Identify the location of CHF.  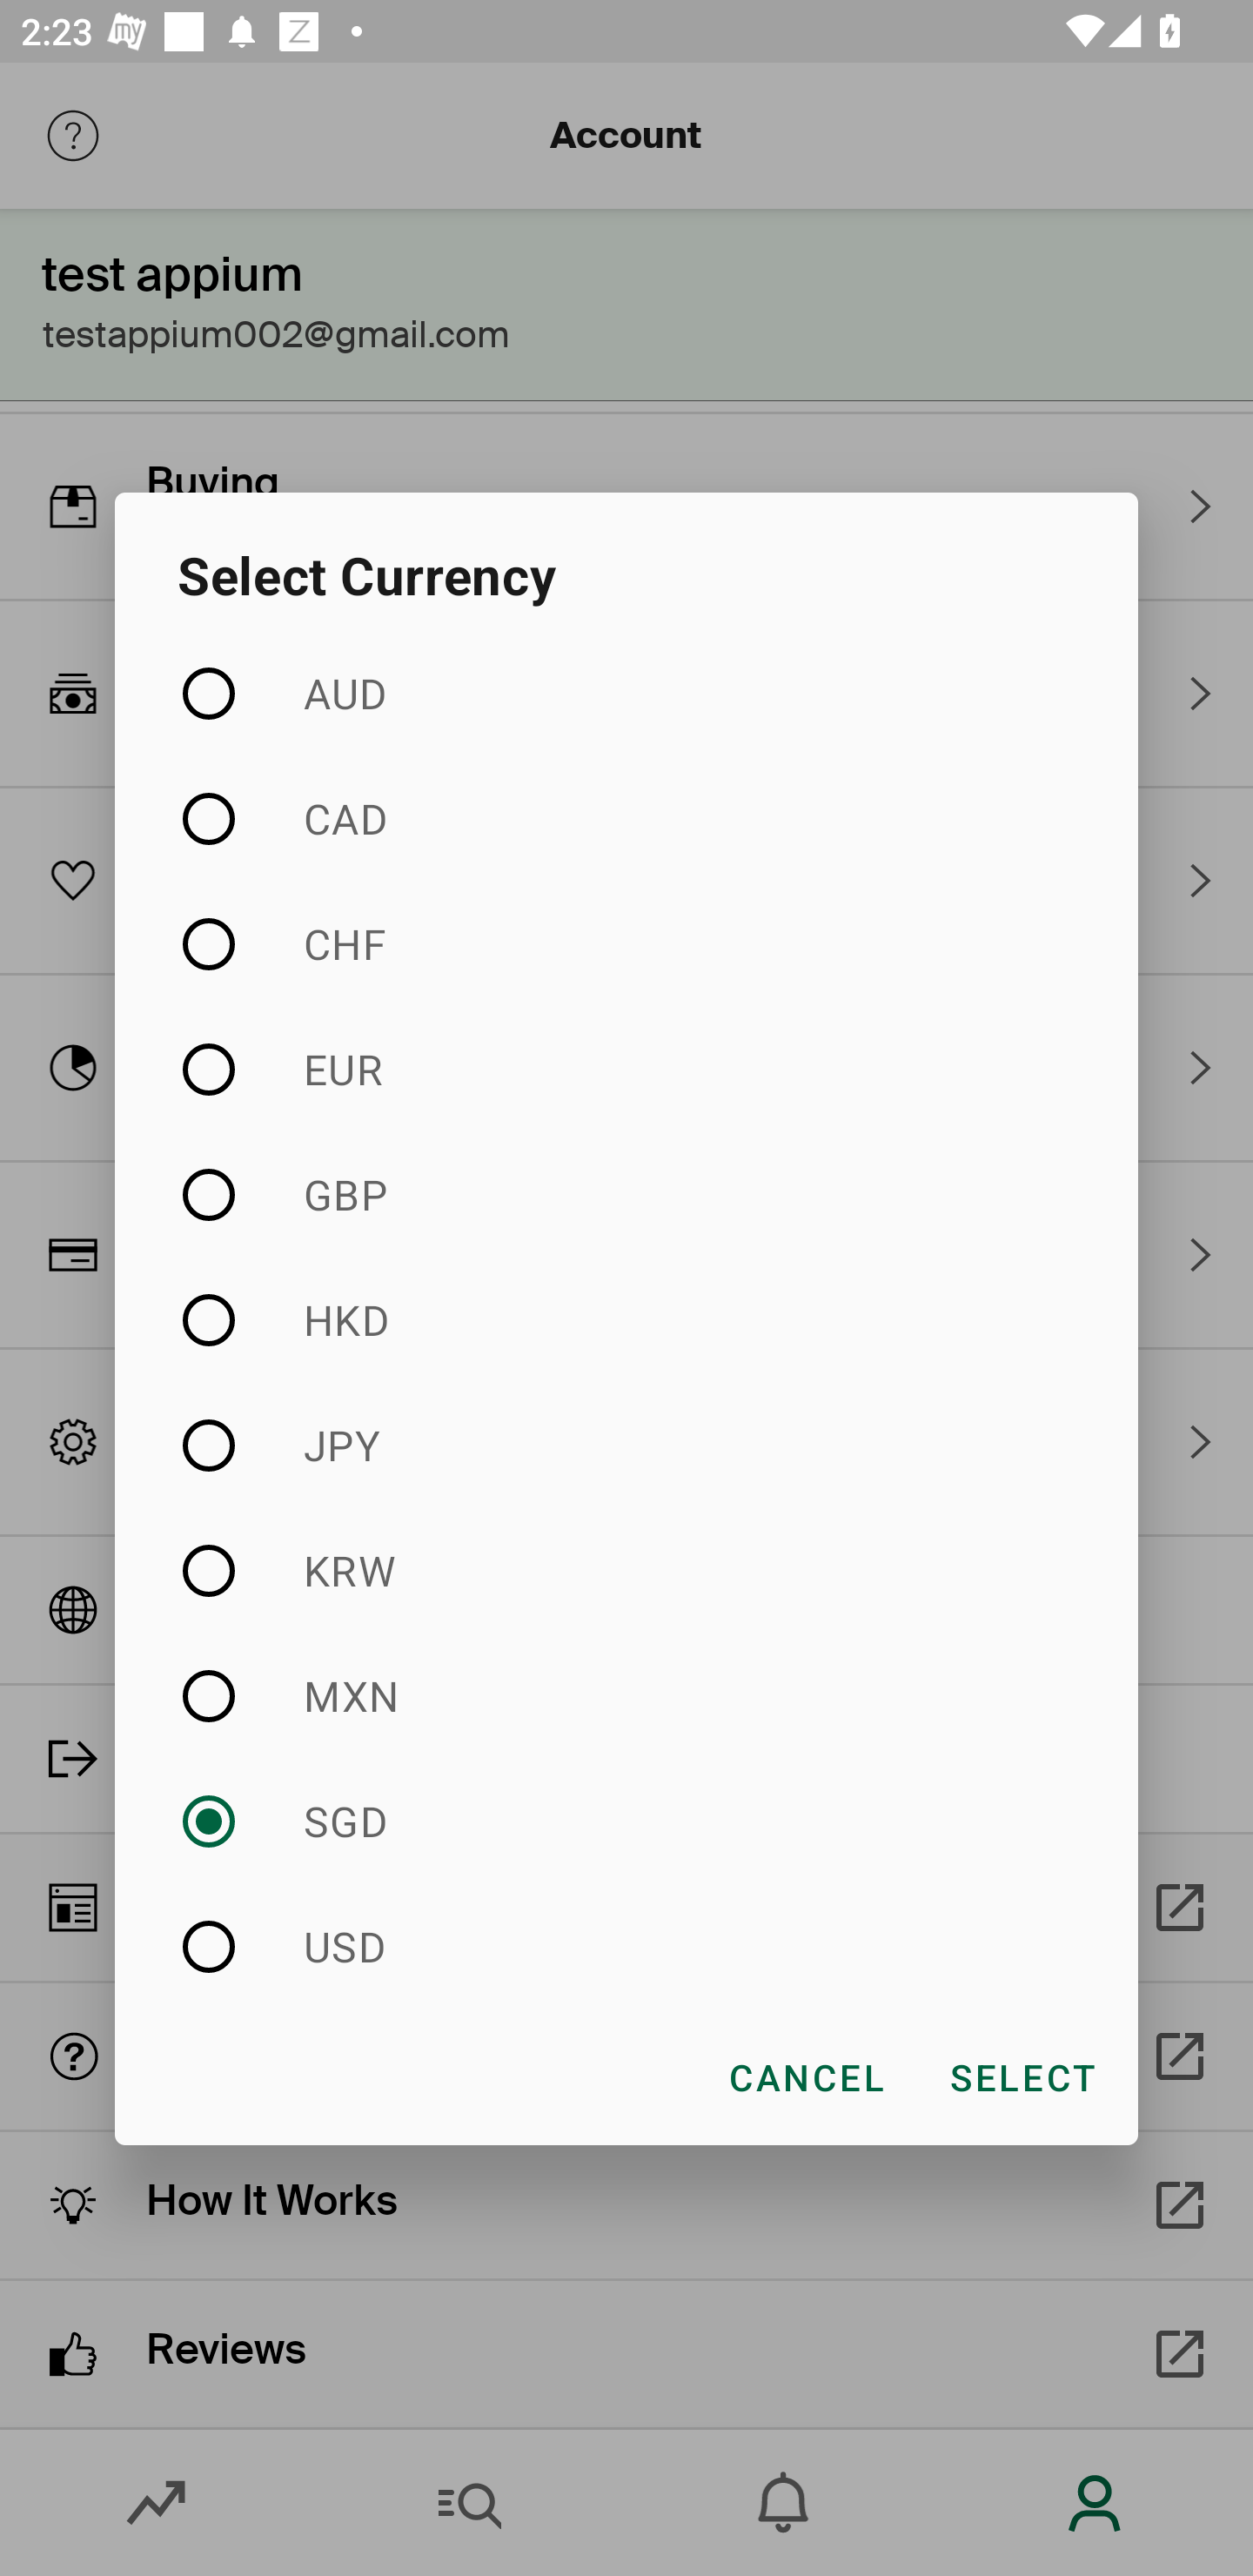
(626, 943).